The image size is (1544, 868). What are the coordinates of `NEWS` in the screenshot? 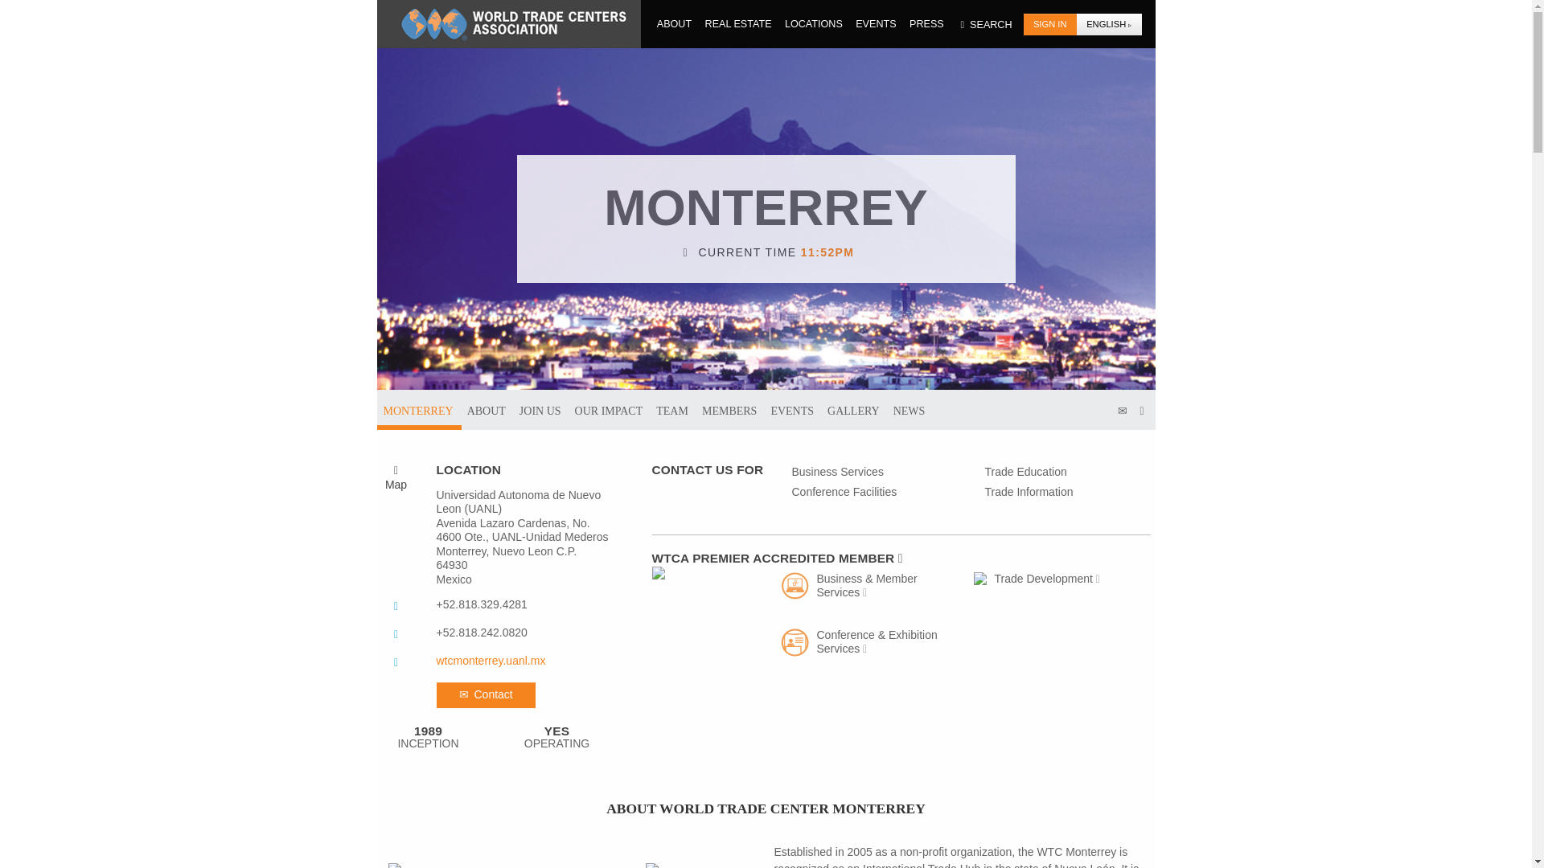 It's located at (909, 409).